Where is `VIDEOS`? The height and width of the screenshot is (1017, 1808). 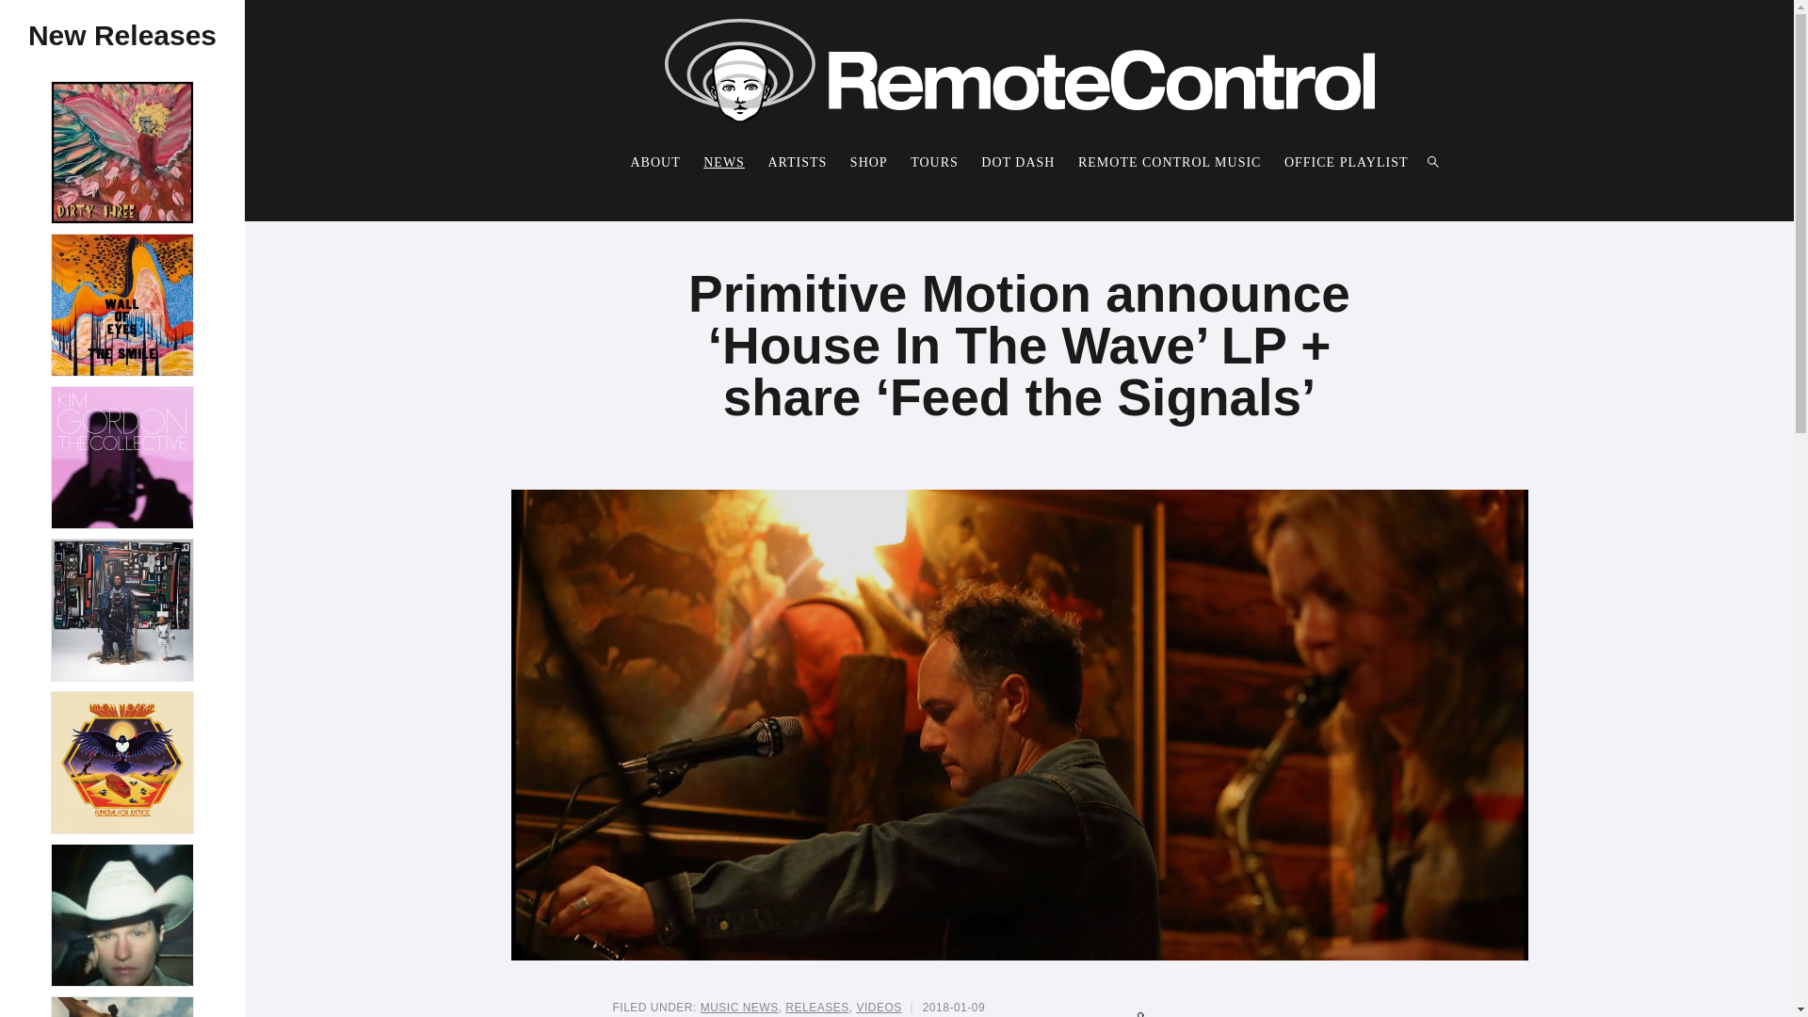 VIDEOS is located at coordinates (878, 1007).